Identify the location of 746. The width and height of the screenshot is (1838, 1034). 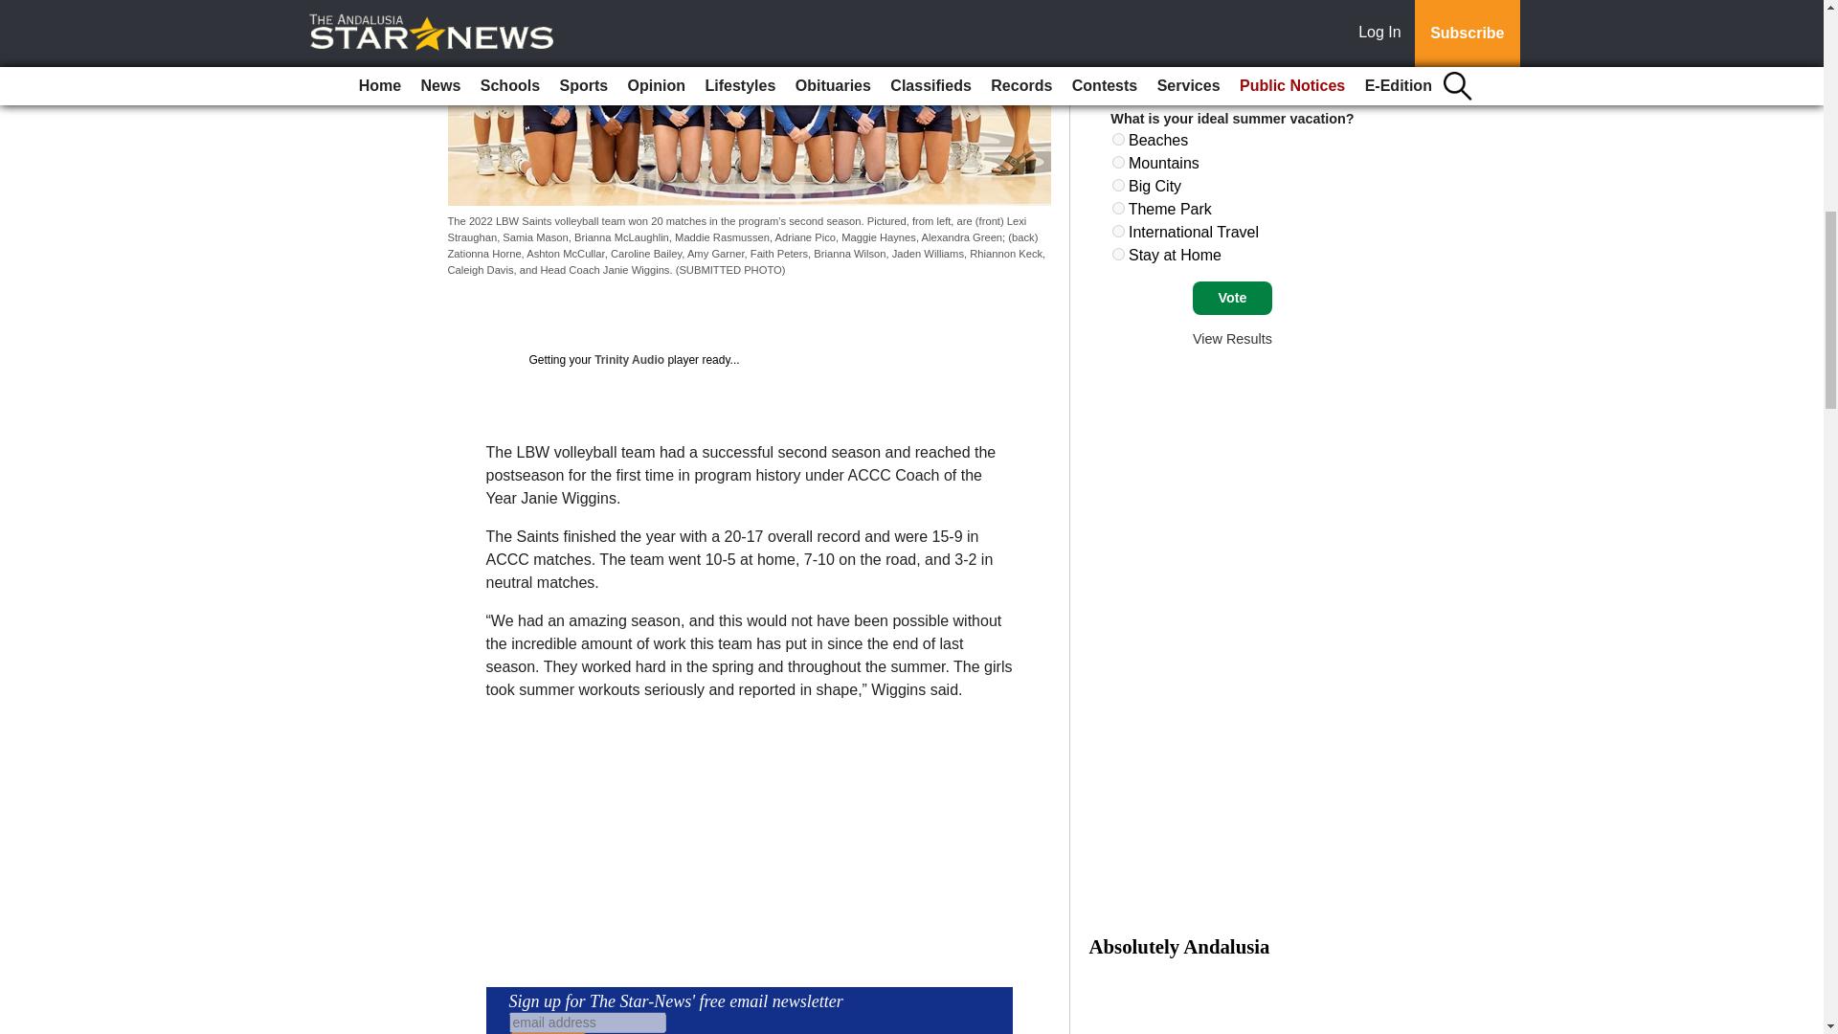
(1118, 184).